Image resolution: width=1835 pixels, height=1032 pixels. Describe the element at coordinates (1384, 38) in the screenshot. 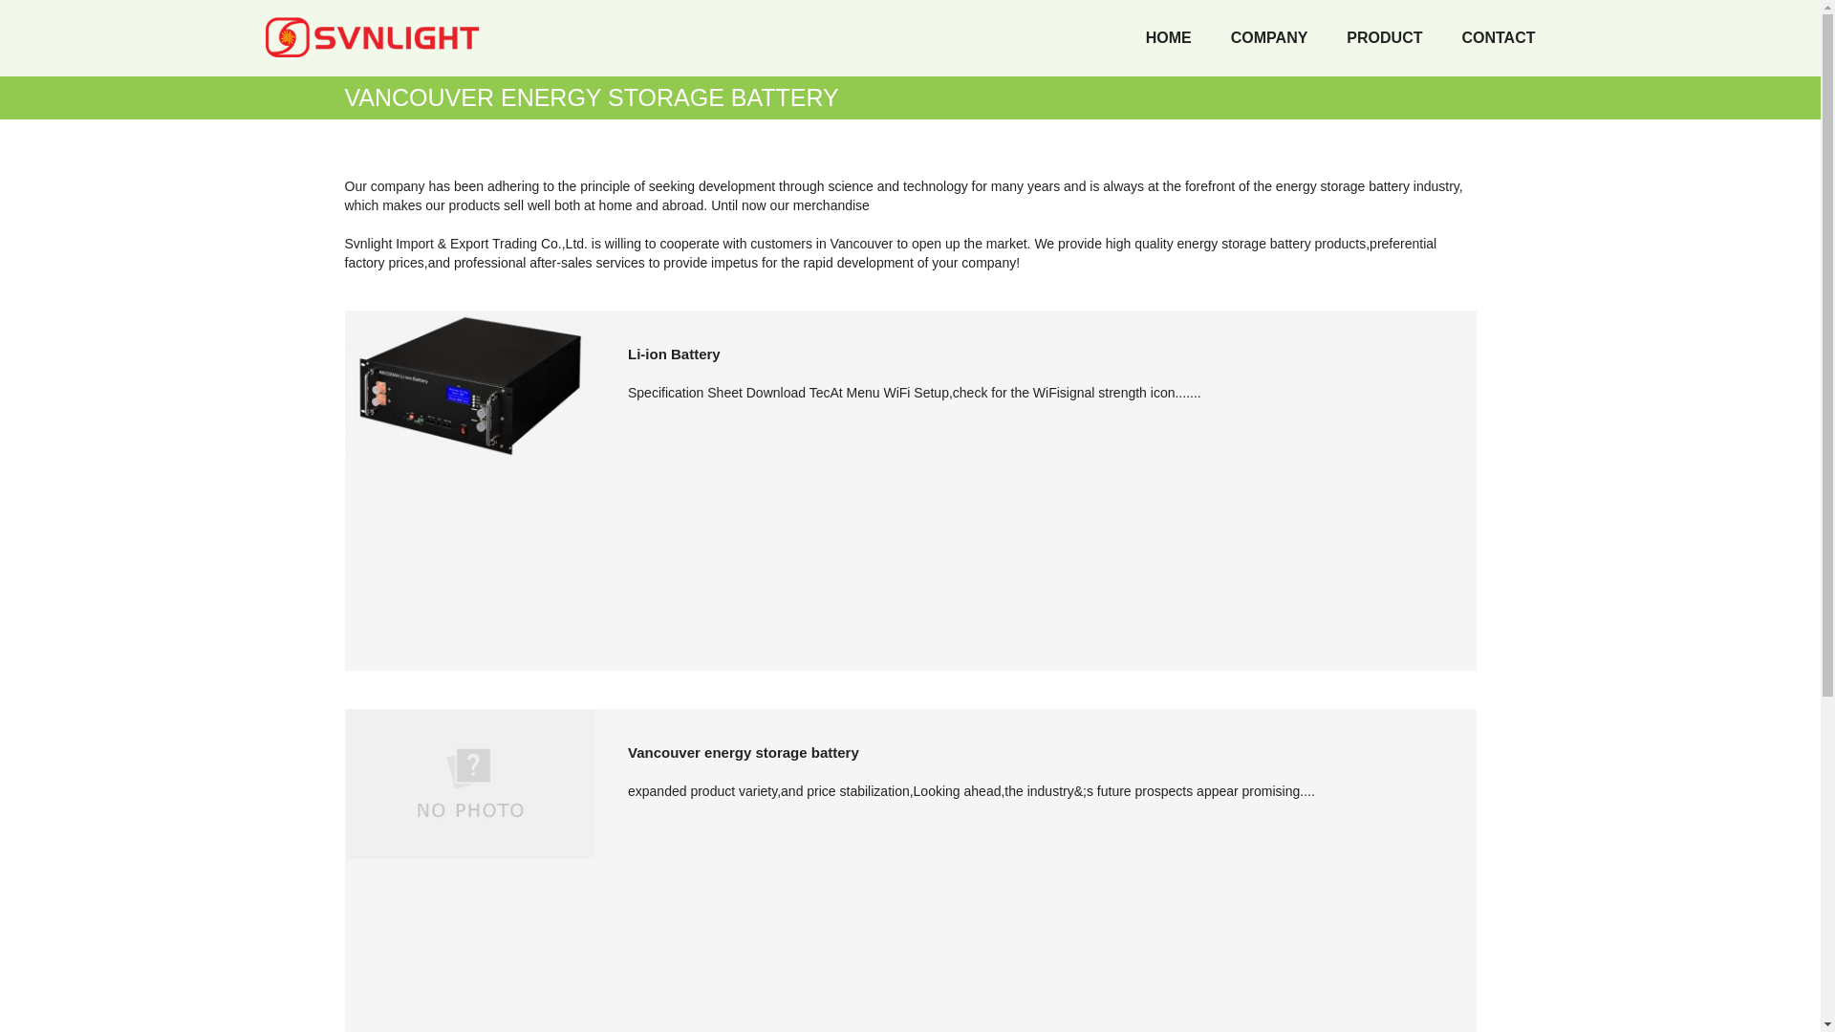

I see `PRODUCT` at that location.